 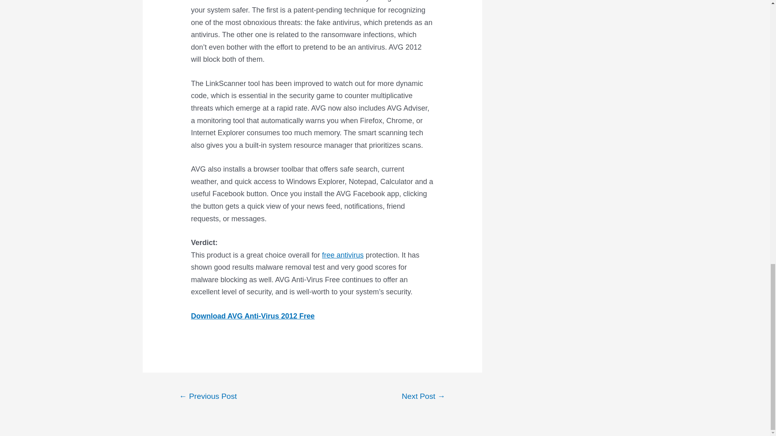 I want to click on free antivirus, so click(x=343, y=255).